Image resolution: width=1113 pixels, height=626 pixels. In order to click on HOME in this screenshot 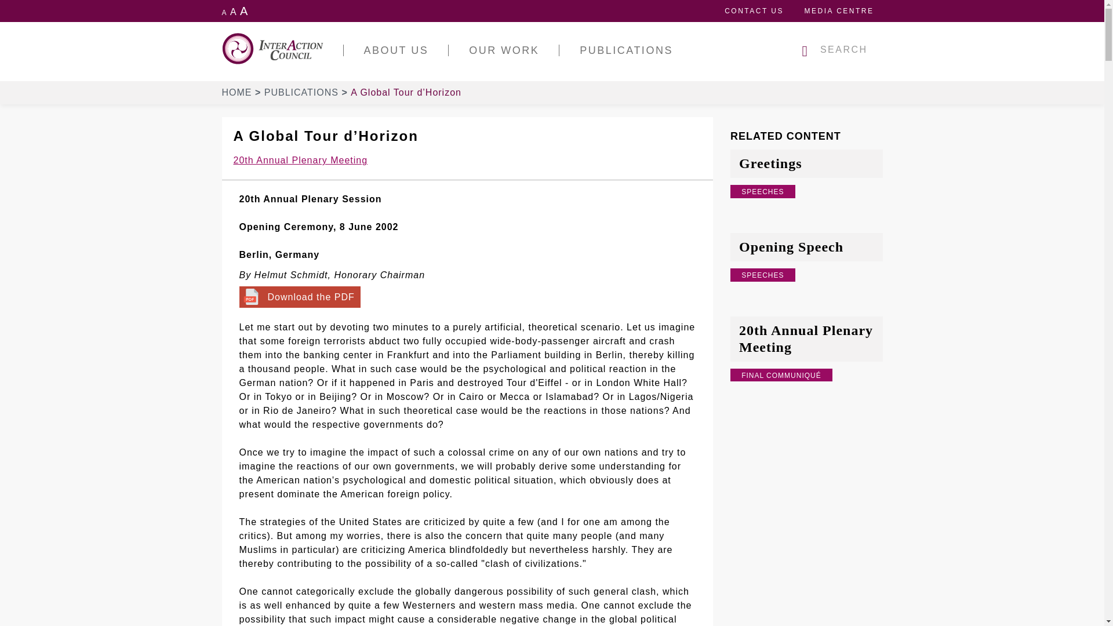, I will do `click(241, 93)`.